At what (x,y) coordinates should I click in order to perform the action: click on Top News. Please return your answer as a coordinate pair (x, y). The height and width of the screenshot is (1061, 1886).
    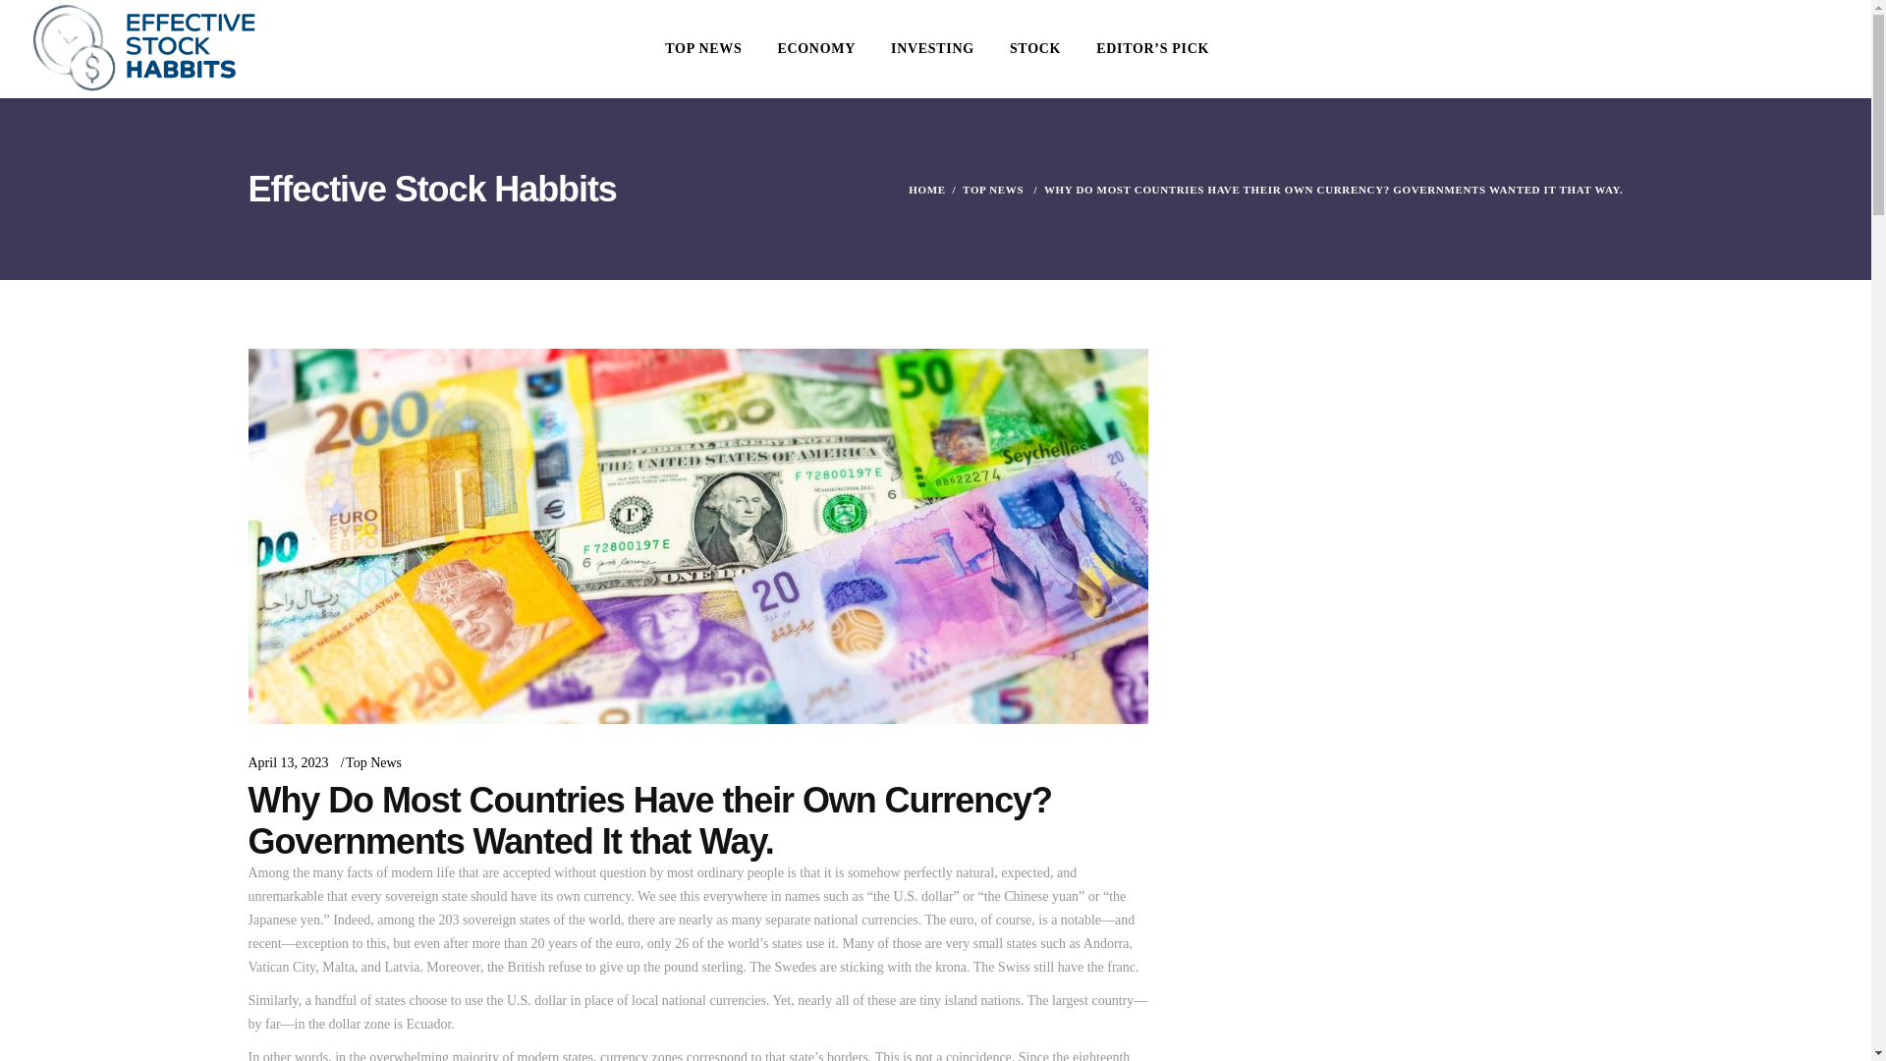
    Looking at the image, I should click on (373, 762).